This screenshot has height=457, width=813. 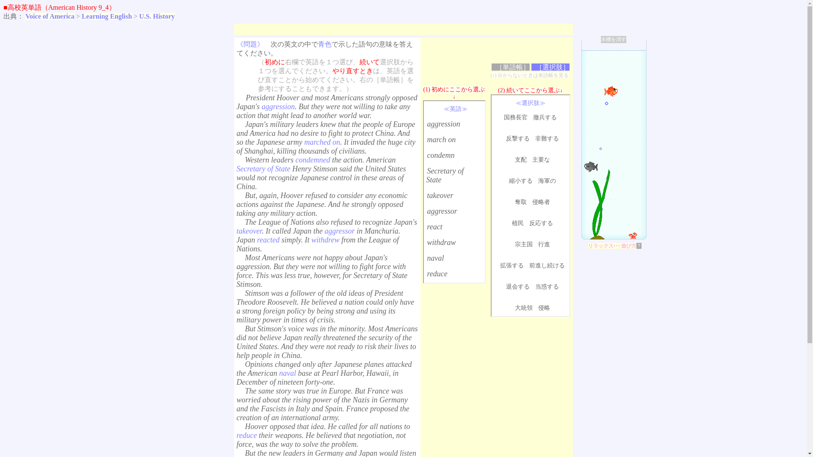 What do you see at coordinates (530, 366) in the screenshot?
I see `Advertisement` at bounding box center [530, 366].